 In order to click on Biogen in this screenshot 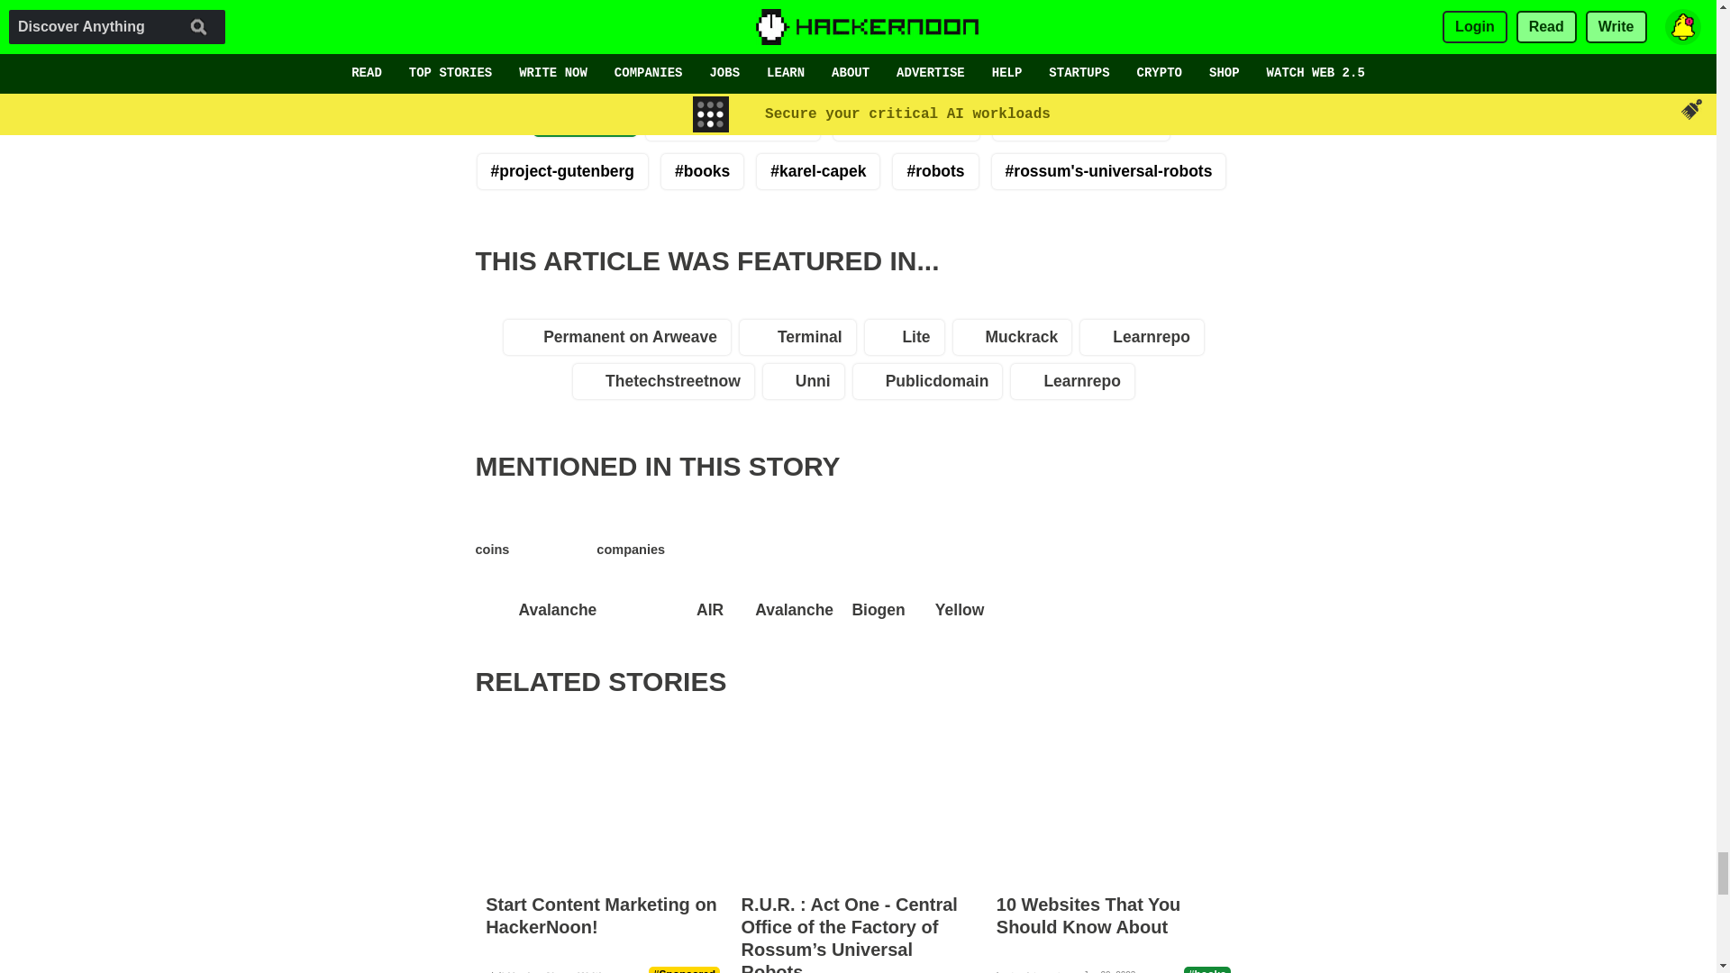, I will do `click(874, 569)`.